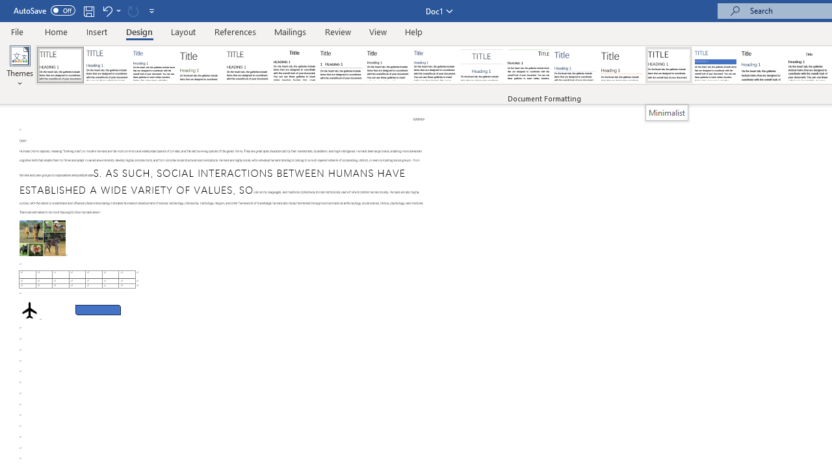 Image resolution: width=832 pixels, height=468 pixels. Describe the element at coordinates (528, 65) in the screenshot. I see `Lines (Distinctive)` at that location.